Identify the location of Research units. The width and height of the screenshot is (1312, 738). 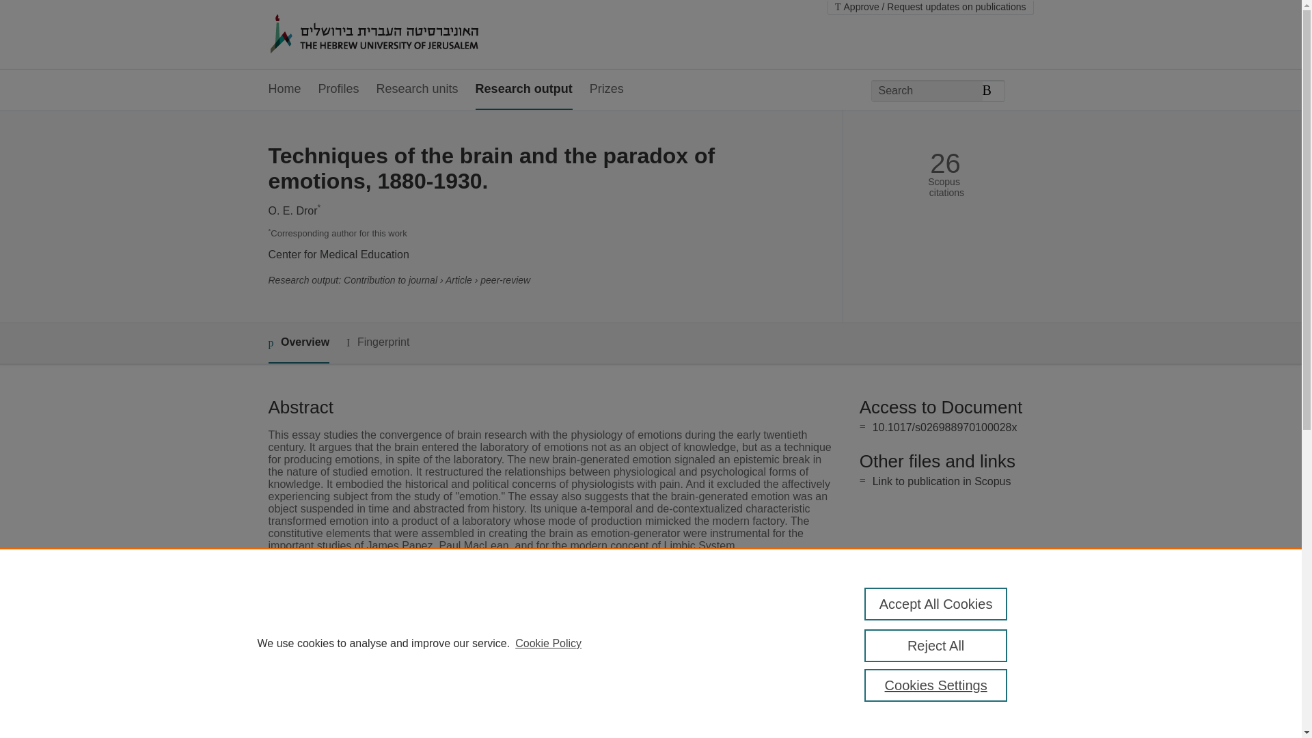
(417, 89).